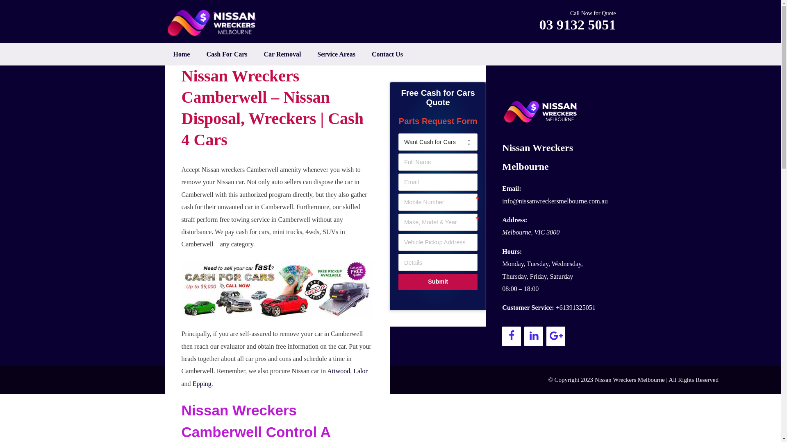 The image size is (787, 442). Describe the element at coordinates (336, 54) in the screenshot. I see `Service Areas` at that location.